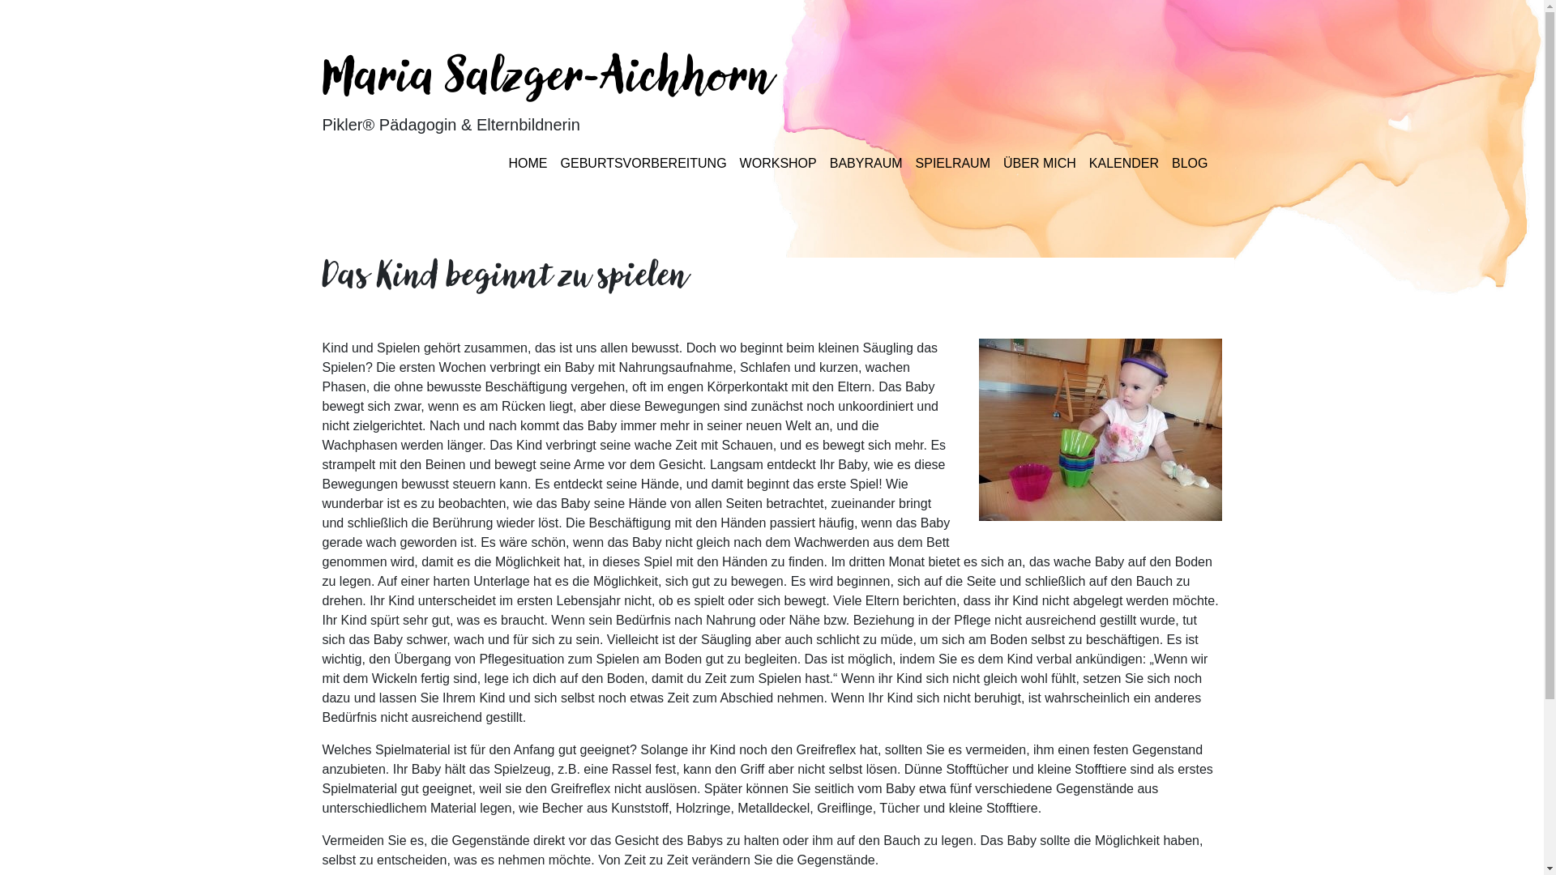  I want to click on SPIELRAUM, so click(953, 163).